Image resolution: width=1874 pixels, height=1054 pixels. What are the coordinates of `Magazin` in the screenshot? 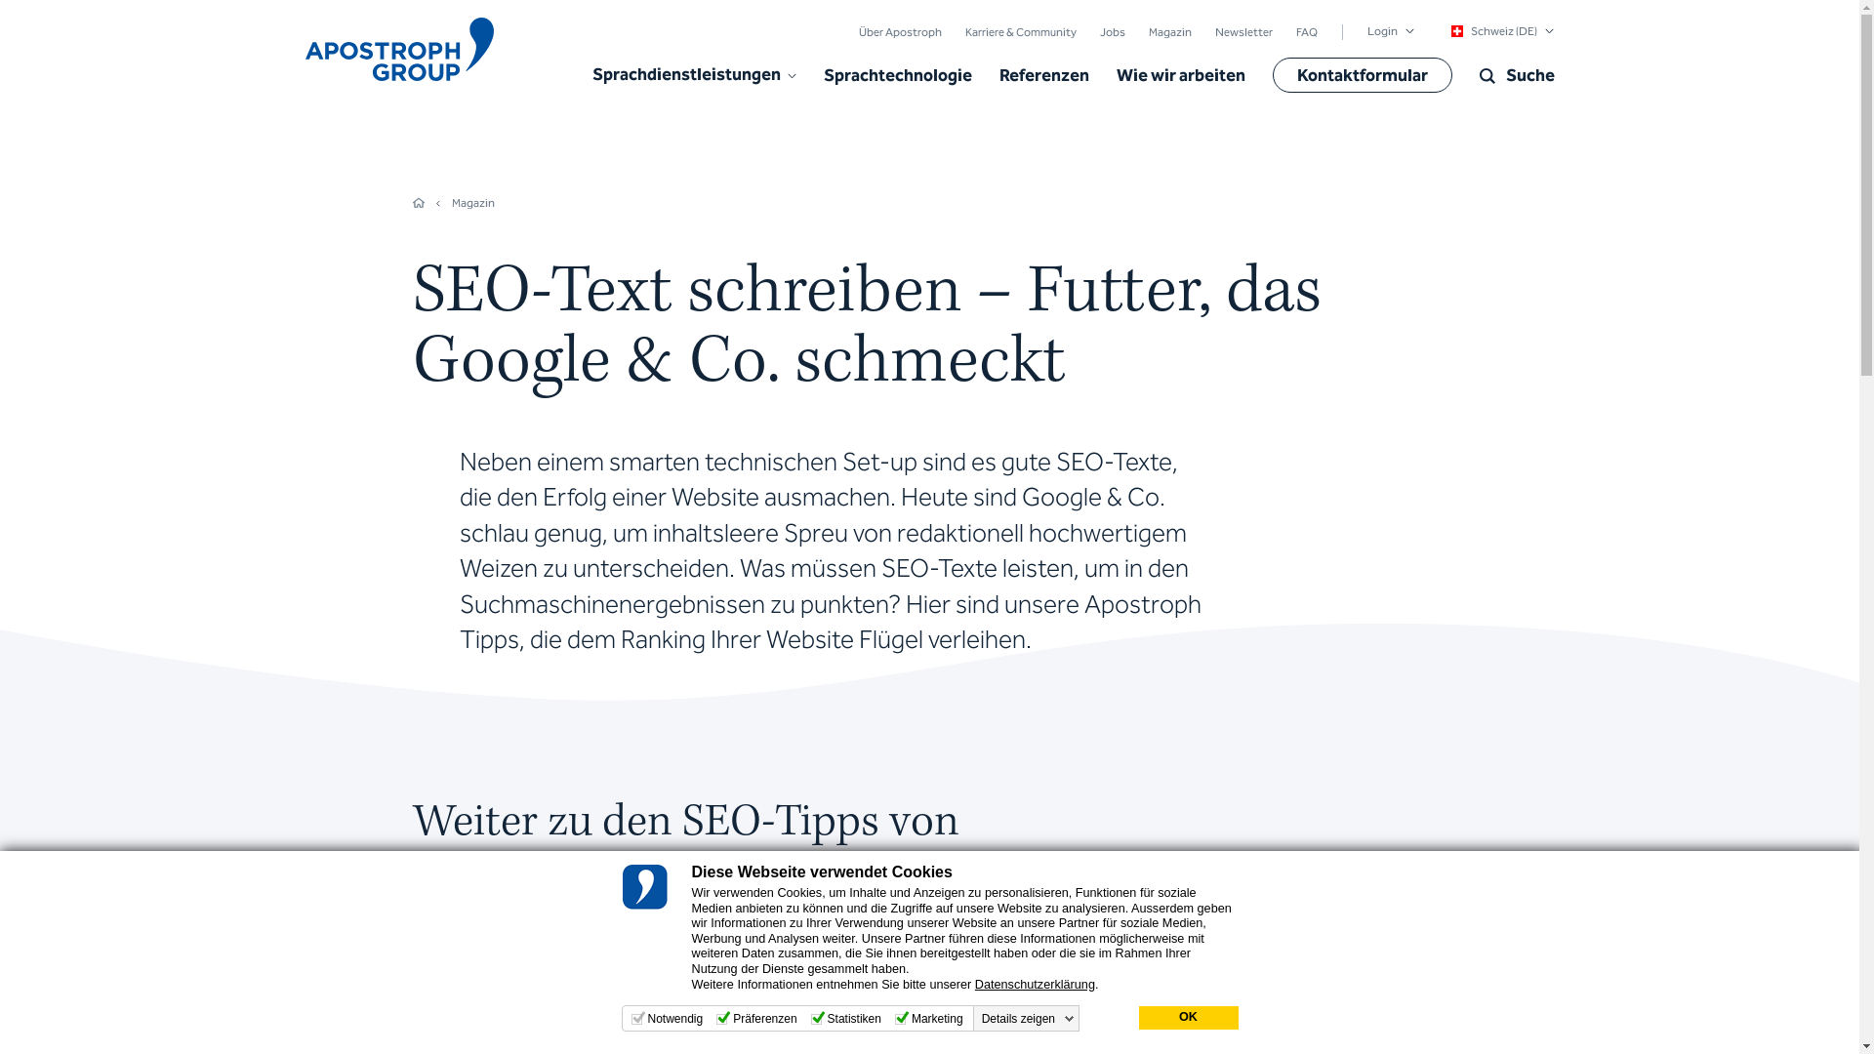 It's located at (472, 203).